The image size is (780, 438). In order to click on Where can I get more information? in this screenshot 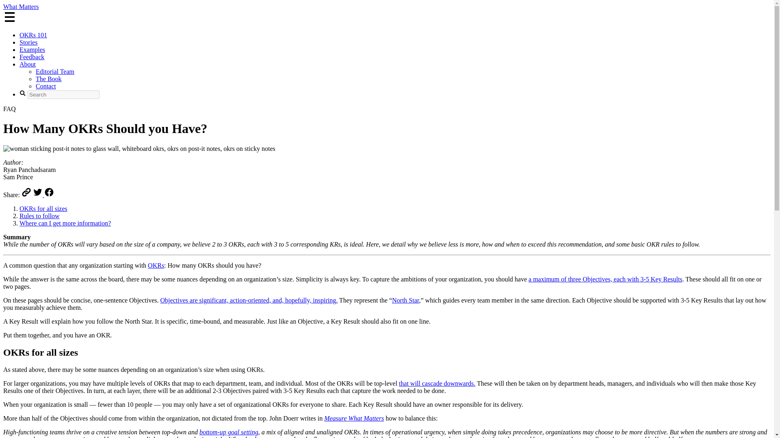, I will do `click(65, 223)`.